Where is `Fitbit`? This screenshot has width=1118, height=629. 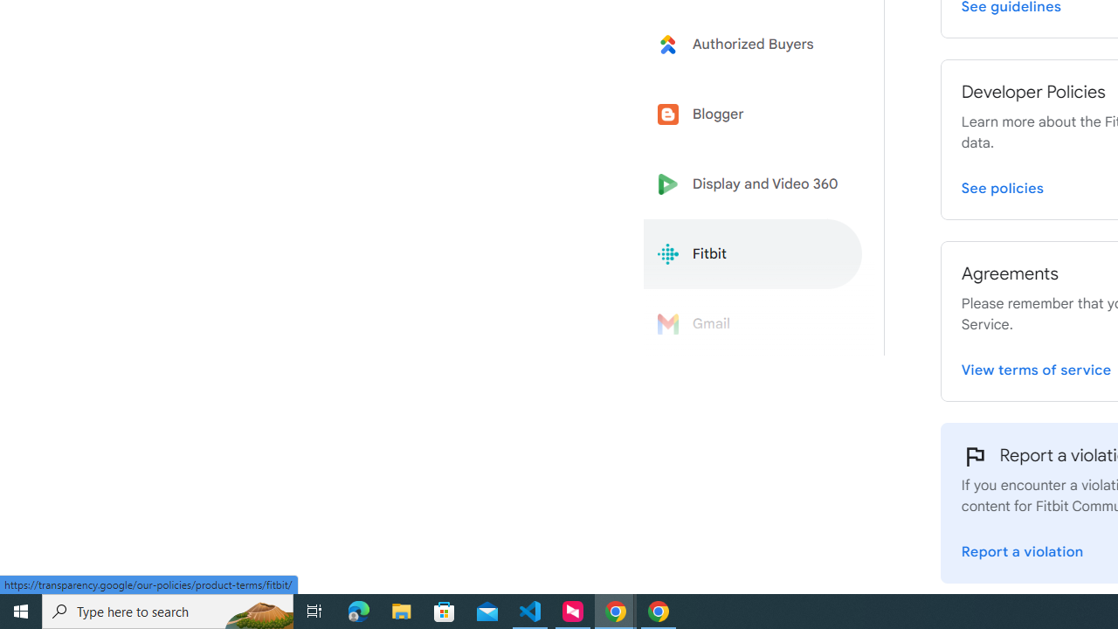
Fitbit is located at coordinates (753, 254).